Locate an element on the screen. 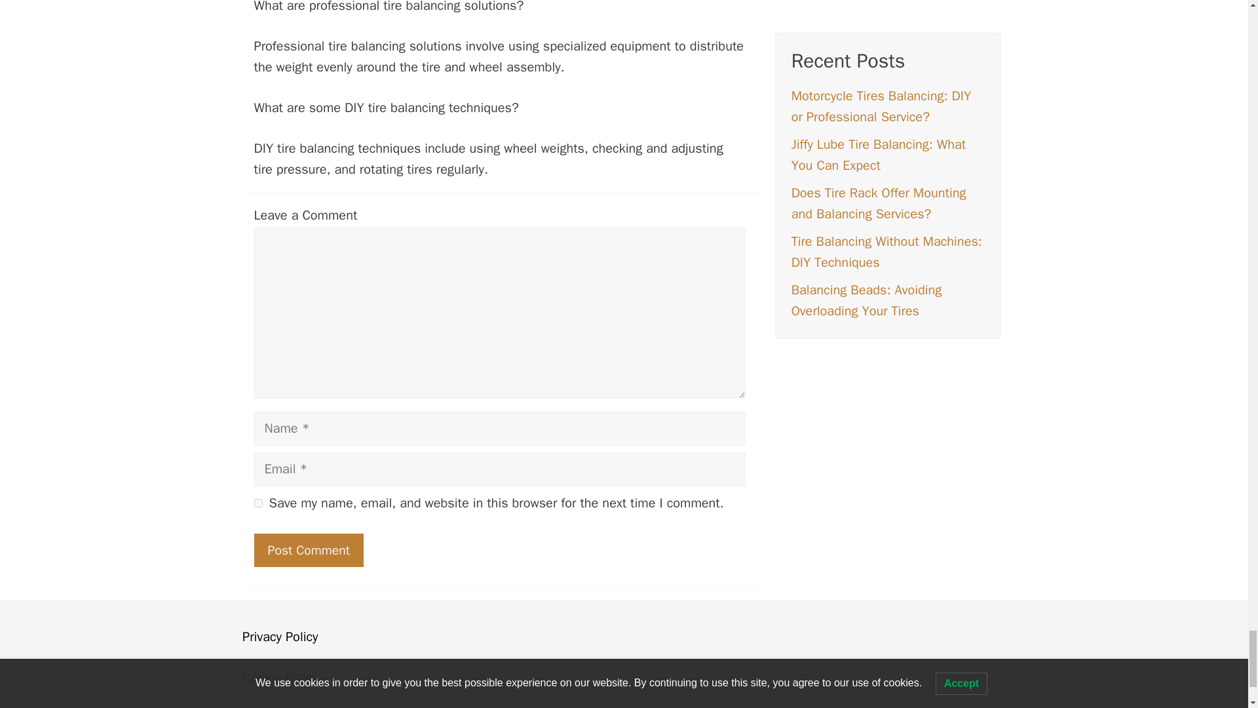 Image resolution: width=1258 pixels, height=708 pixels. Cookie Policy is located at coordinates (280, 677).